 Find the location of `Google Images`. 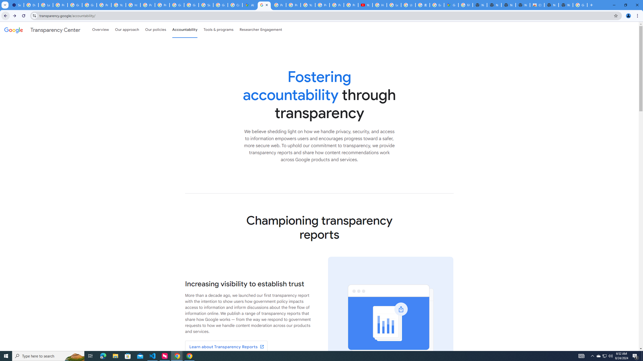

Google Images is located at coordinates (580, 5).